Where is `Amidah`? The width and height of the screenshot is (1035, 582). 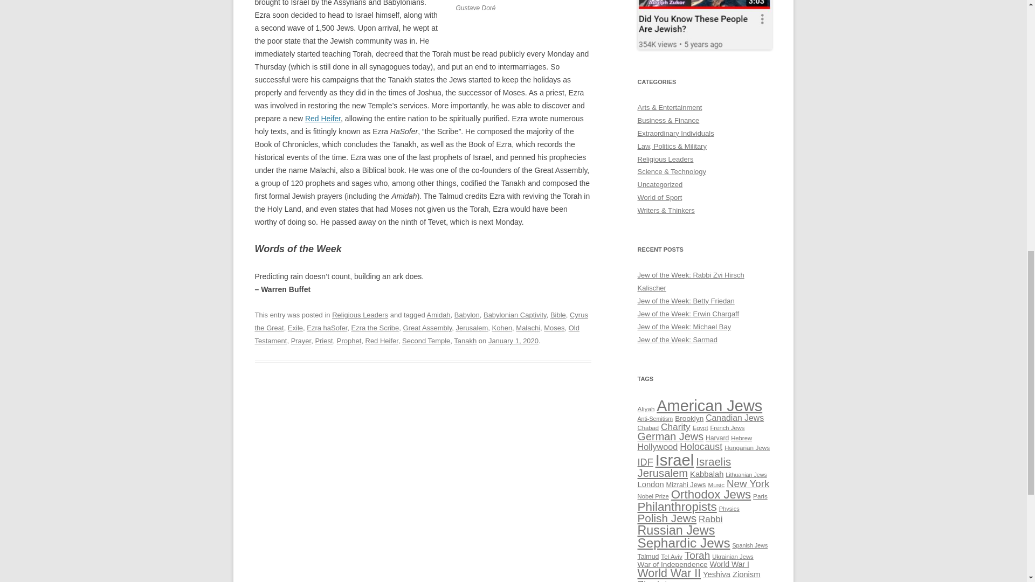 Amidah is located at coordinates (438, 315).